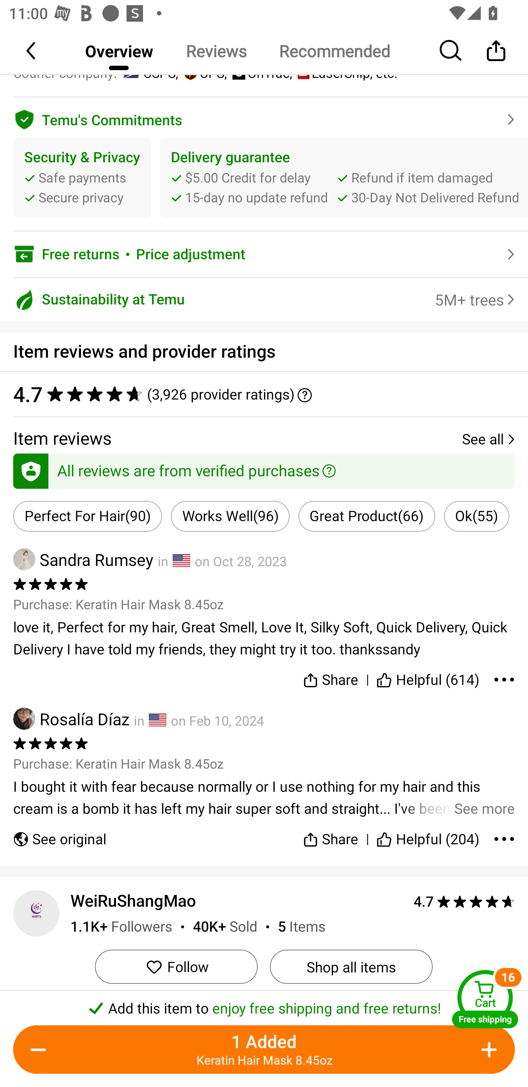 The height and width of the screenshot is (1087, 528). Describe the element at coordinates (330, 677) in the screenshot. I see `  Share` at that location.